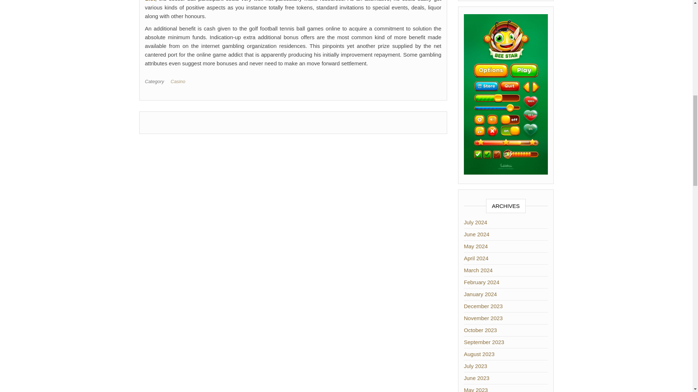 This screenshot has height=392, width=698. I want to click on September 2023, so click(484, 342).